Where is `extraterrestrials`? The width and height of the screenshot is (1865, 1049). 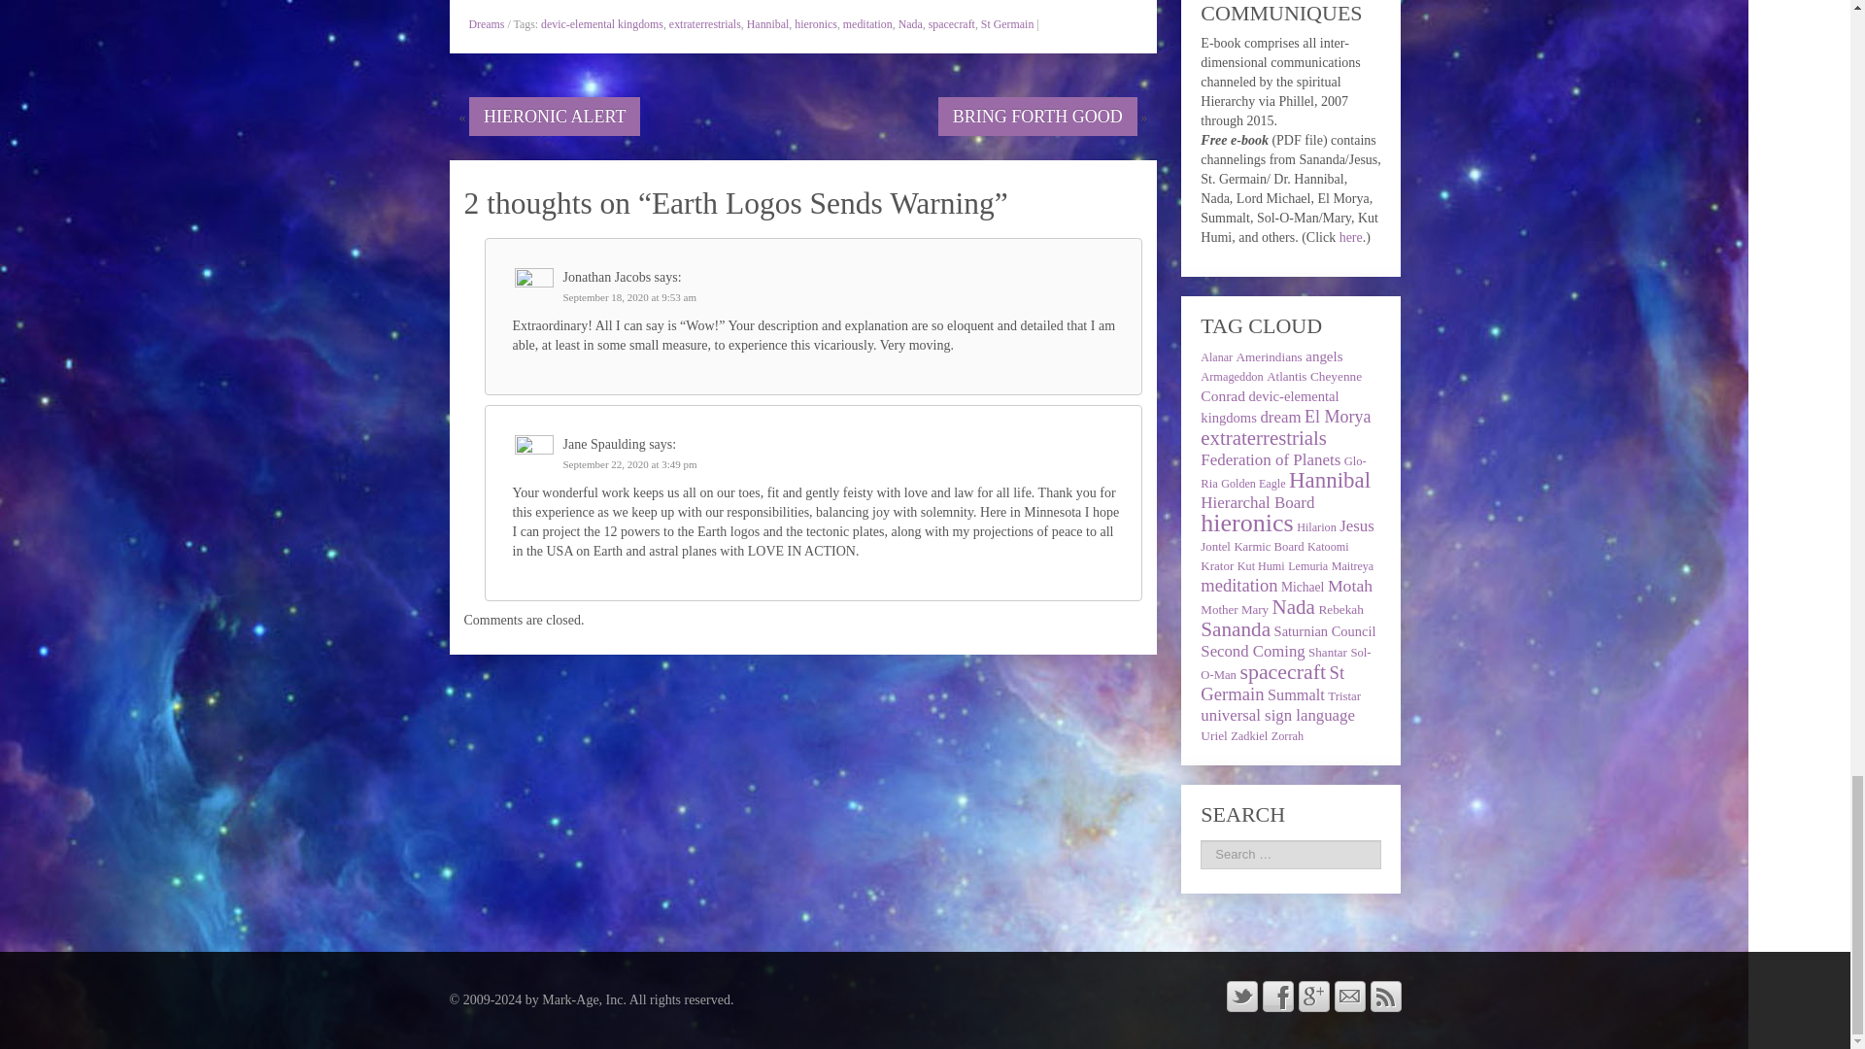 extraterrestrials is located at coordinates (705, 24).